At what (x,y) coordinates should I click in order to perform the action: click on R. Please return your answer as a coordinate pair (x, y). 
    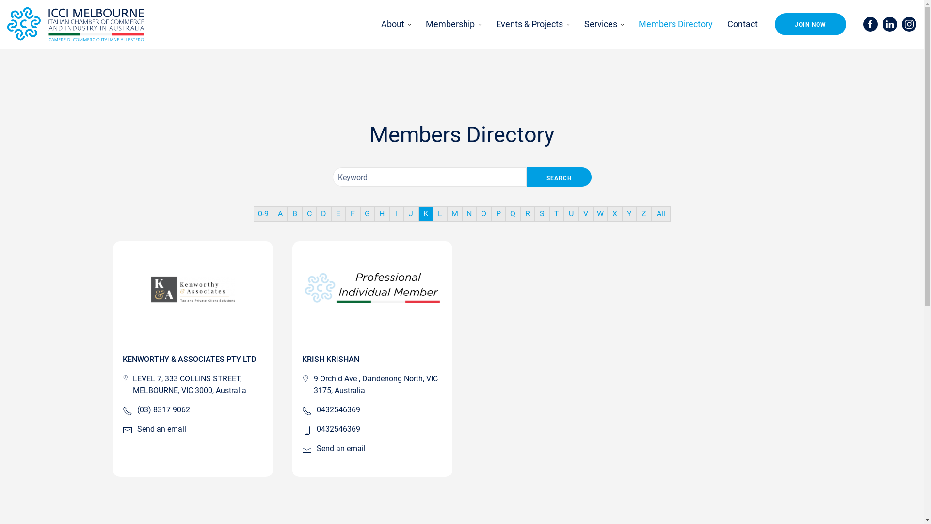
    Looking at the image, I should click on (527, 214).